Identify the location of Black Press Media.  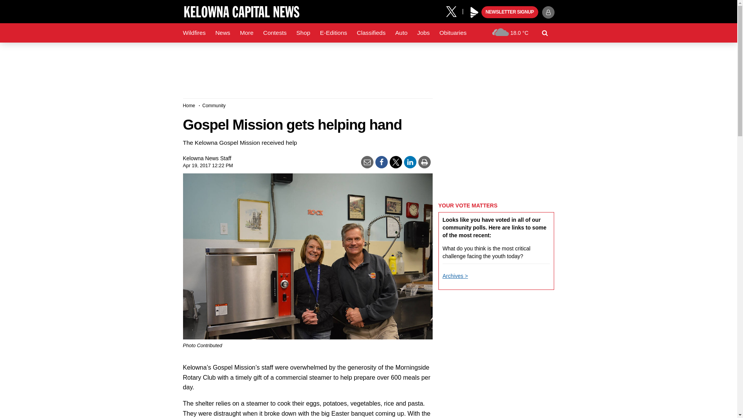
(474, 12).